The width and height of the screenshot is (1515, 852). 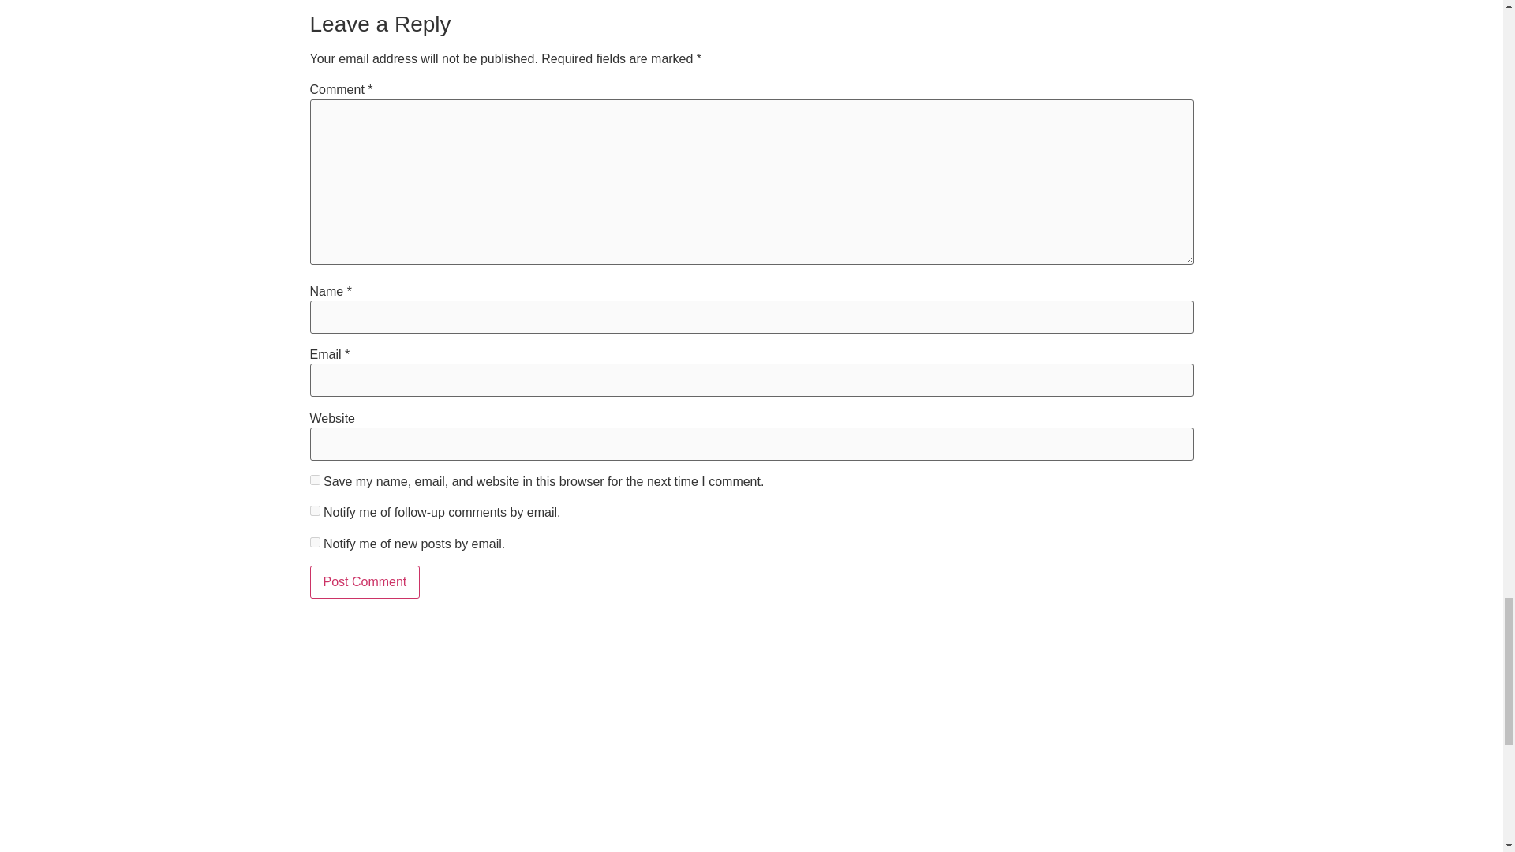 What do you see at coordinates (364, 582) in the screenshot?
I see `Post Comment` at bounding box center [364, 582].